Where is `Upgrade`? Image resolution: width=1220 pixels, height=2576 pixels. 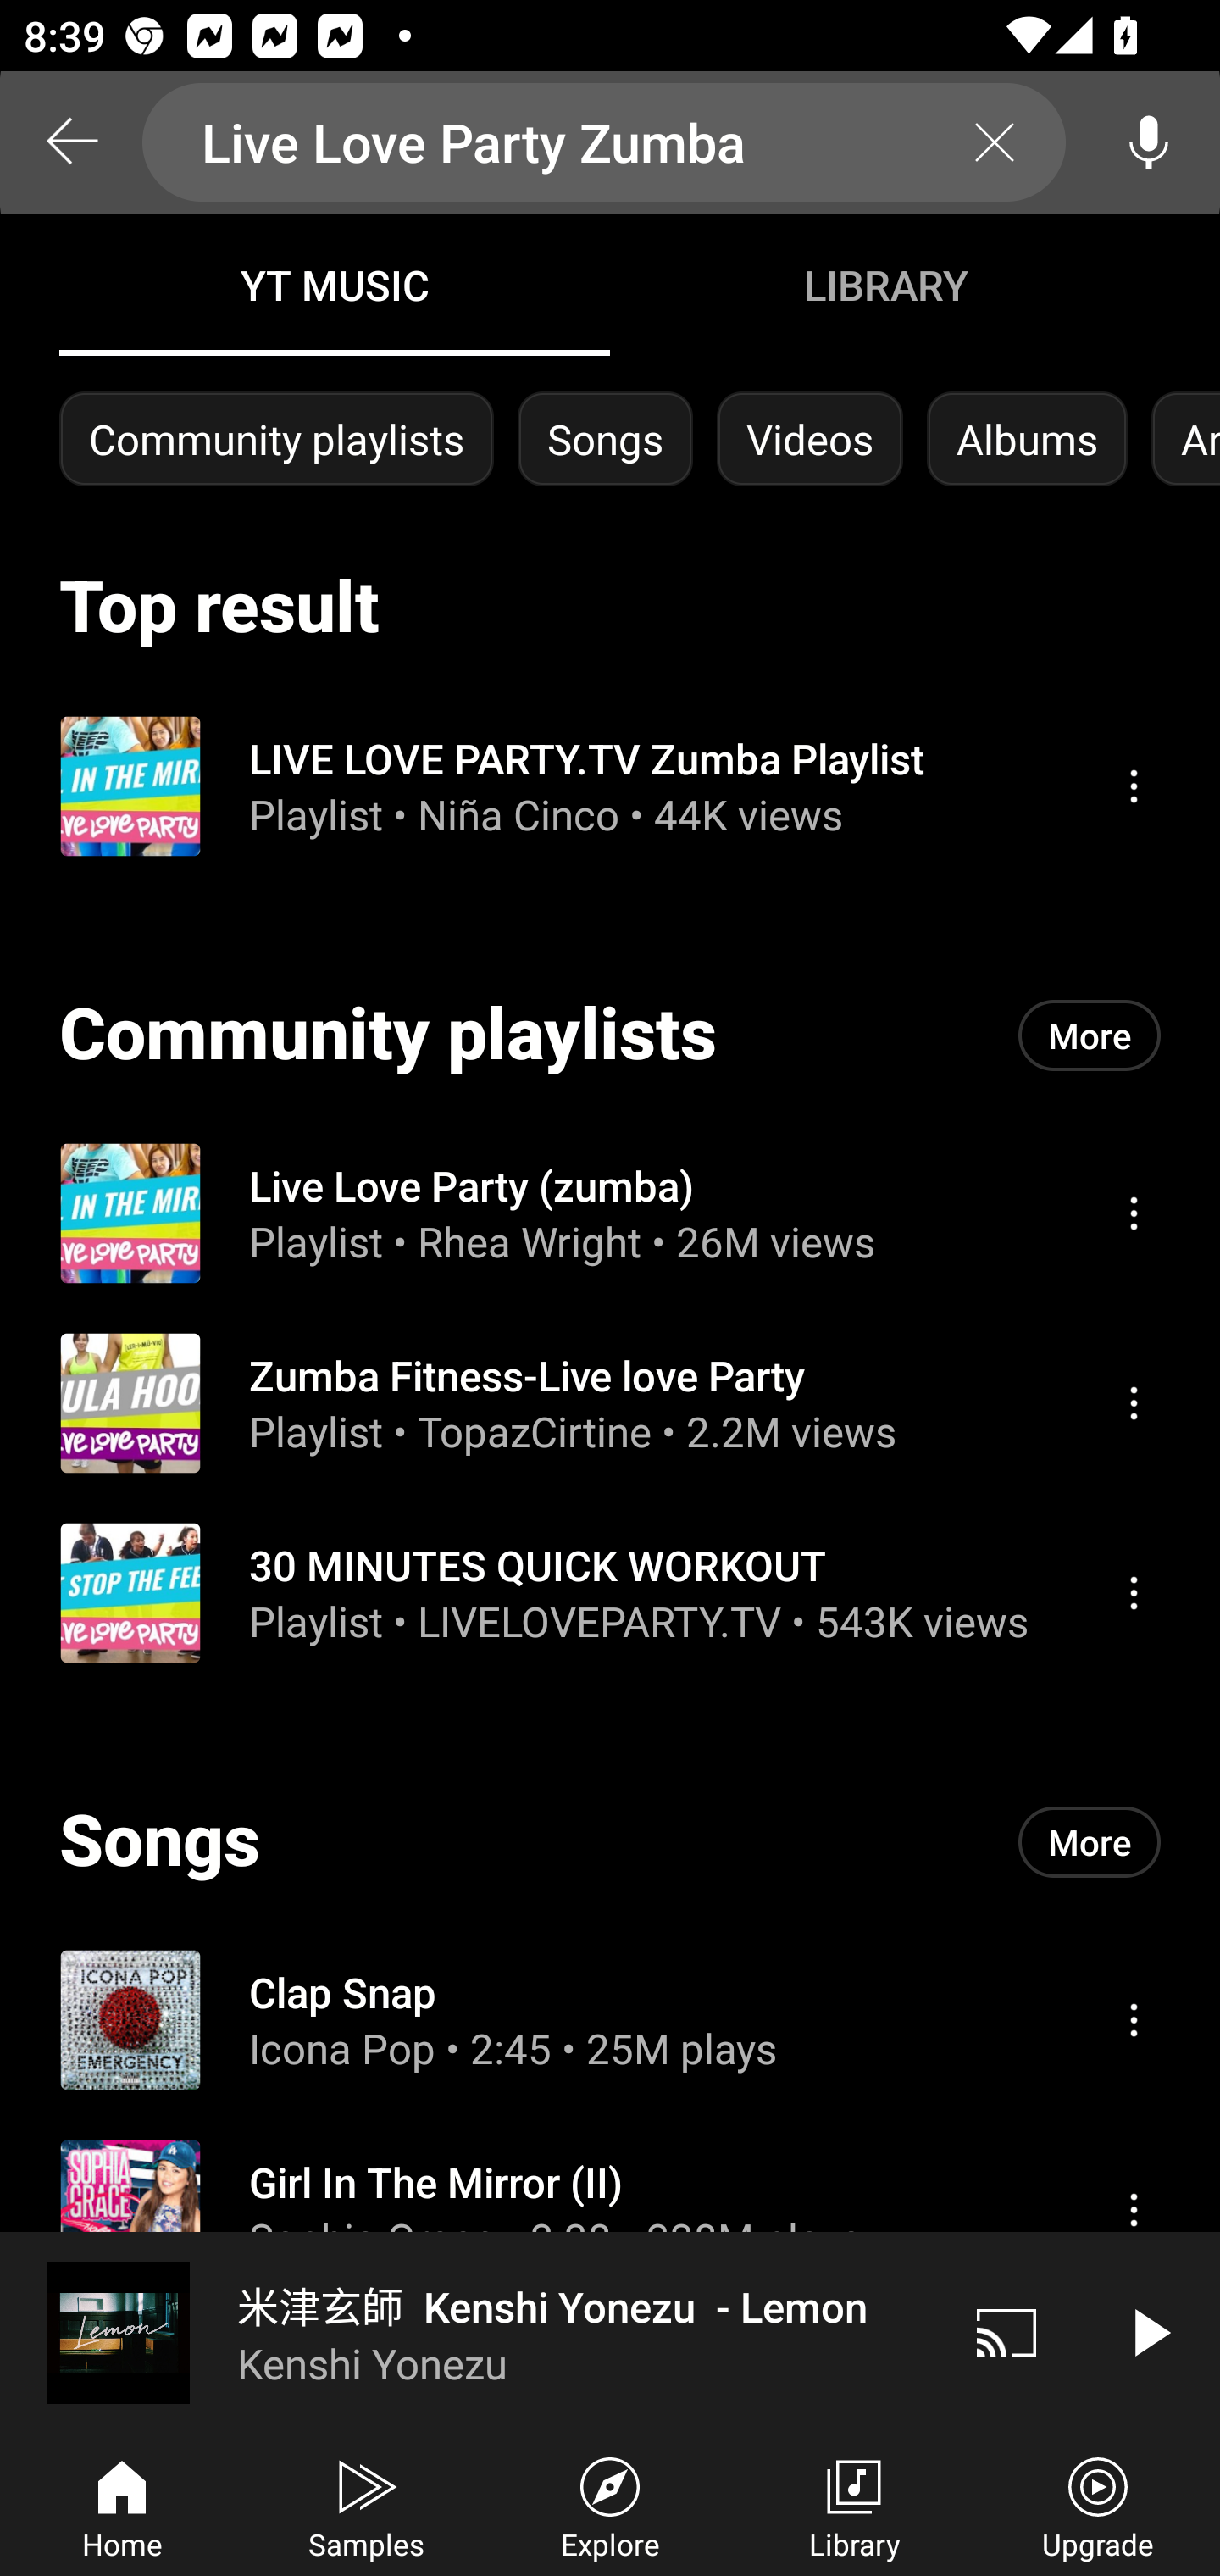 Upgrade is located at coordinates (1098, 2505).